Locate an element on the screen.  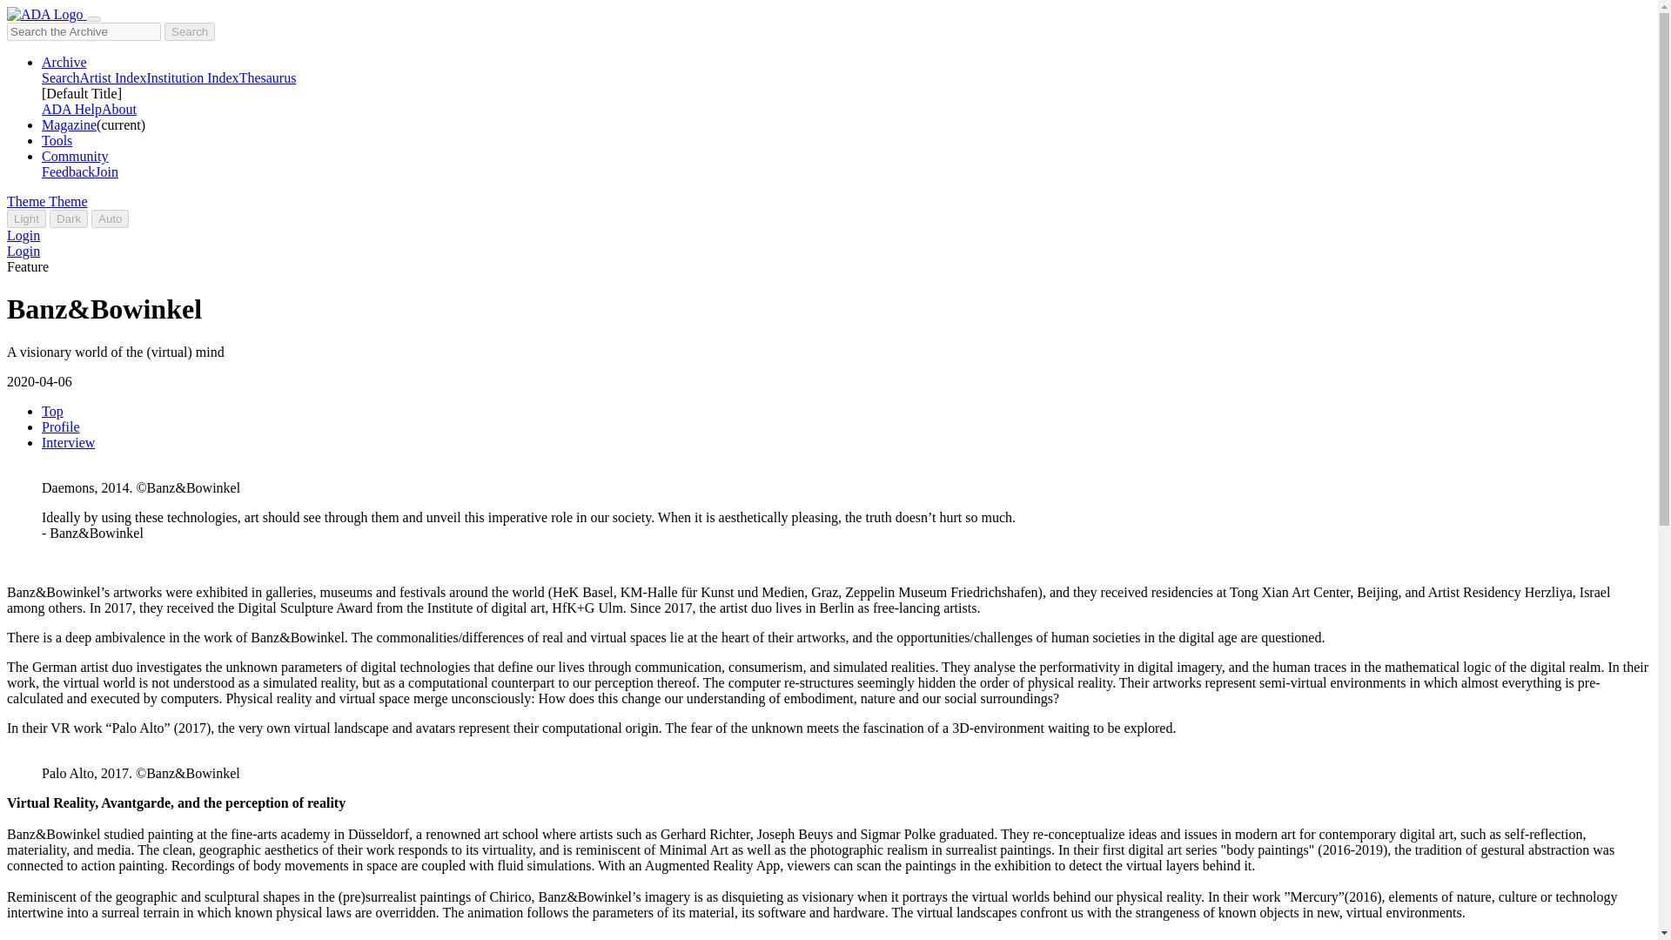
Top is located at coordinates (52, 411).